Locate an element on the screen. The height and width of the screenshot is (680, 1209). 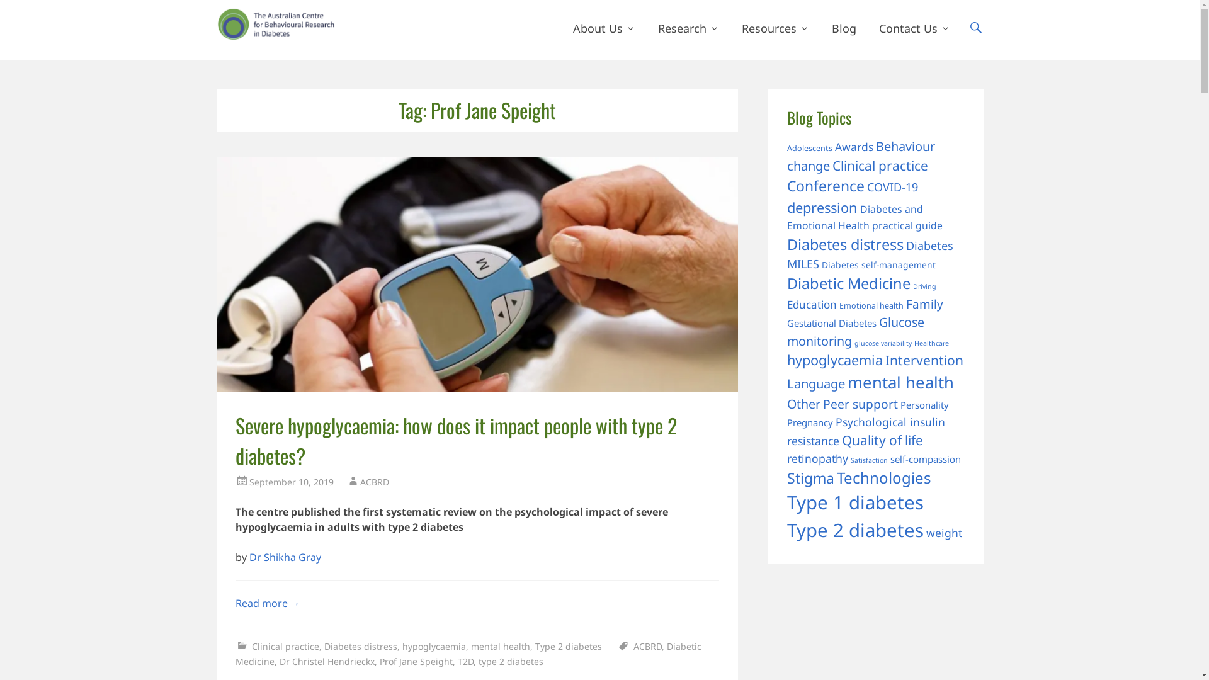
Personality is located at coordinates (924, 405).